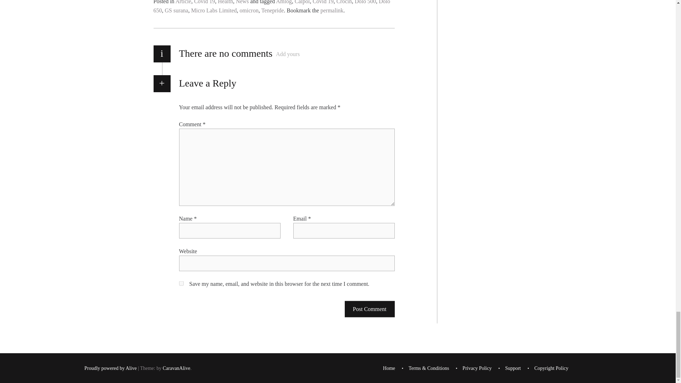 The height and width of the screenshot is (383, 681). Describe the element at coordinates (225, 2) in the screenshot. I see `Health` at that location.